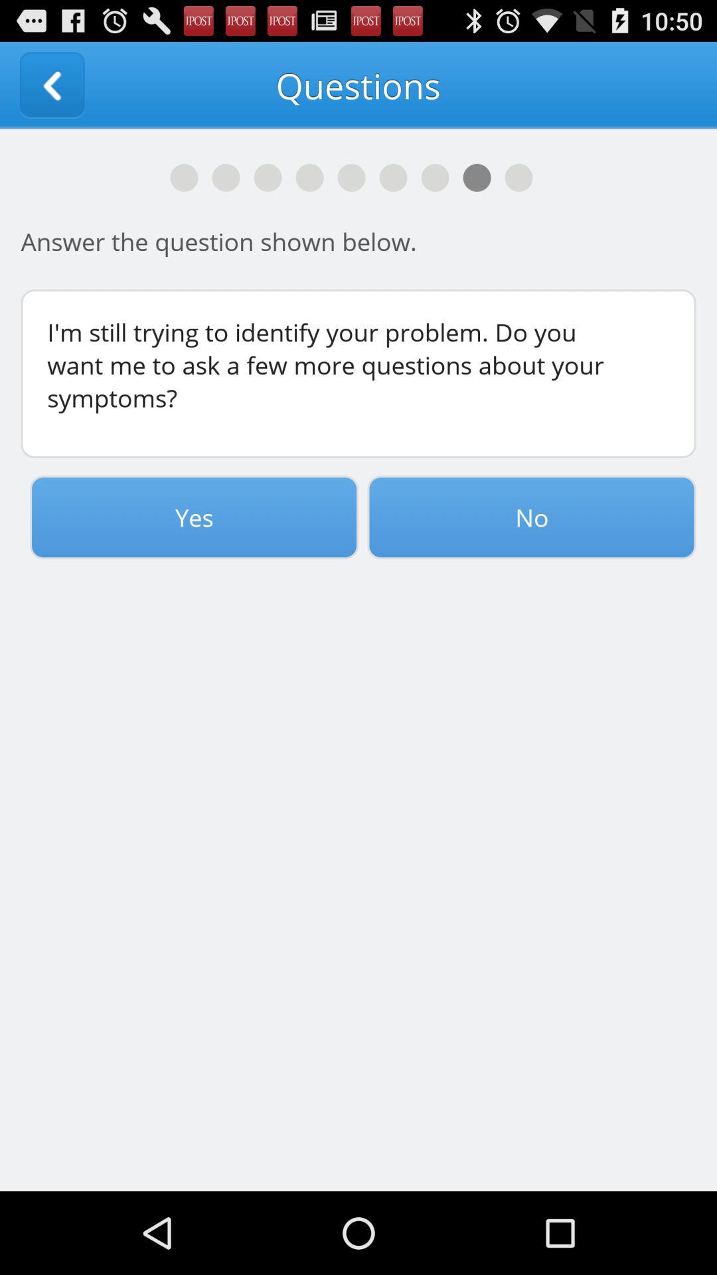 The height and width of the screenshot is (1275, 717). Describe the element at coordinates (52, 85) in the screenshot. I see `choose item to the left of the questions app` at that location.